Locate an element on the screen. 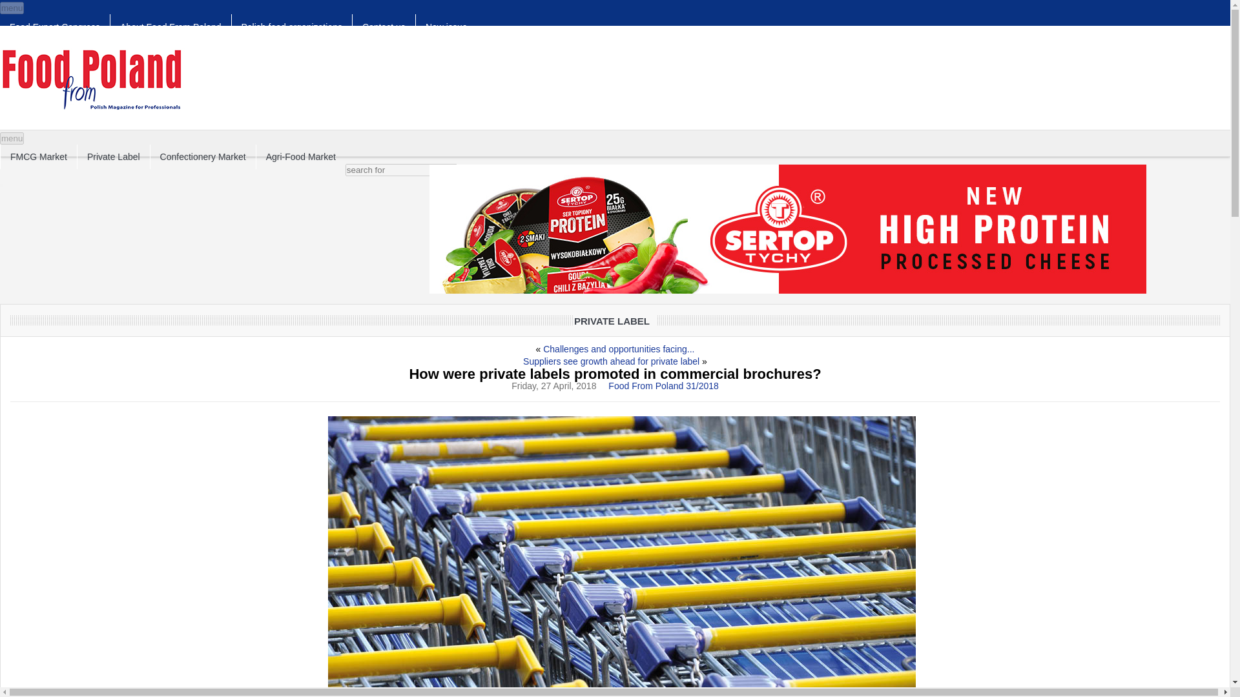 The height and width of the screenshot is (697, 1240). menu is located at coordinates (12, 8).